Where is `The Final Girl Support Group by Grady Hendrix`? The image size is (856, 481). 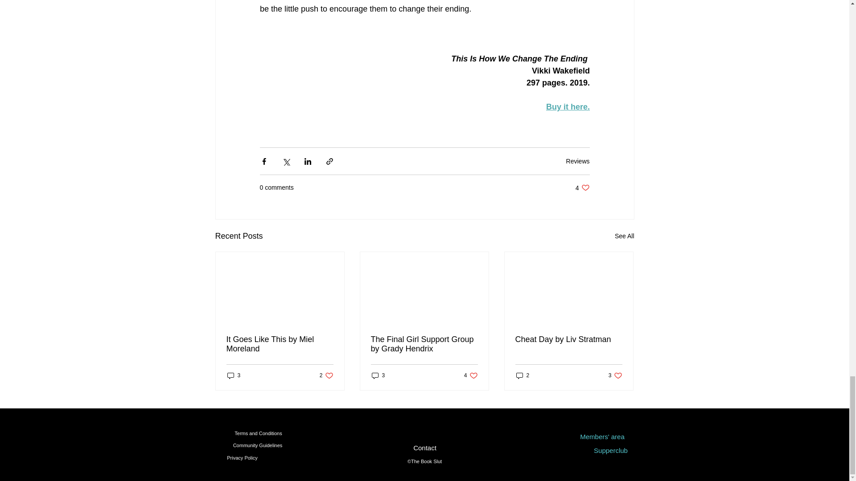 The Final Girl Support Group by Grady Hendrix is located at coordinates (523, 375).